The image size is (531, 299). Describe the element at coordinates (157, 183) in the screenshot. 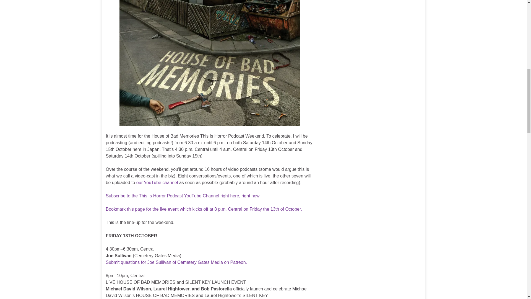

I see `our YouTube channel` at that location.